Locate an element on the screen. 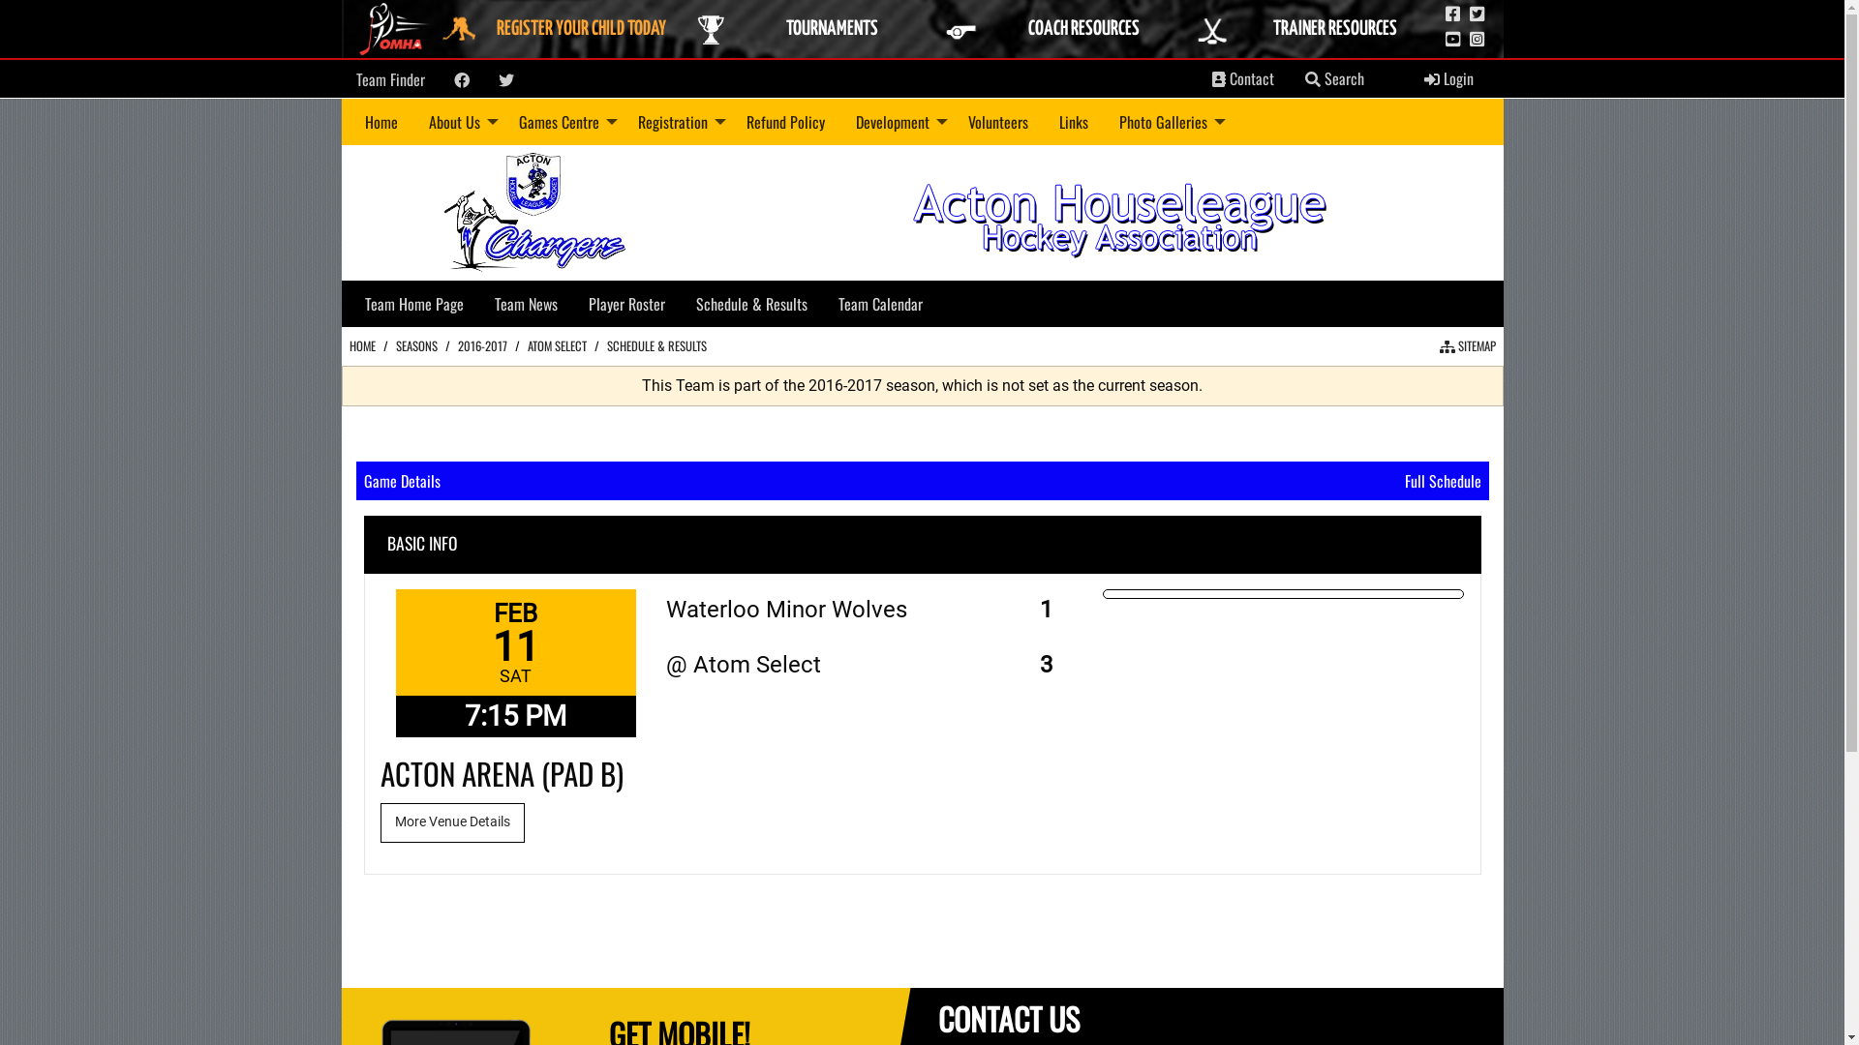 The image size is (1859, 1045). BASIC INFO is located at coordinates (422, 544).